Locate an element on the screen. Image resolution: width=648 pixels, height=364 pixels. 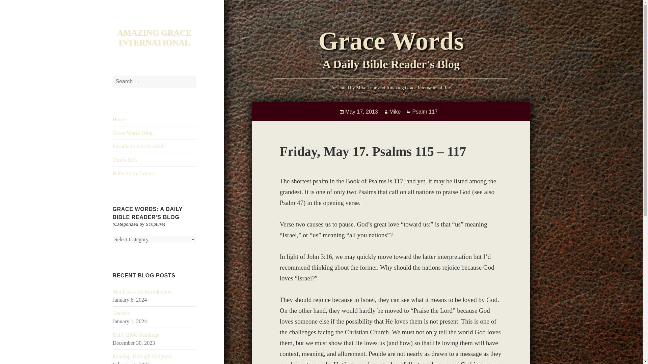
Genesis is located at coordinates (122, 313).